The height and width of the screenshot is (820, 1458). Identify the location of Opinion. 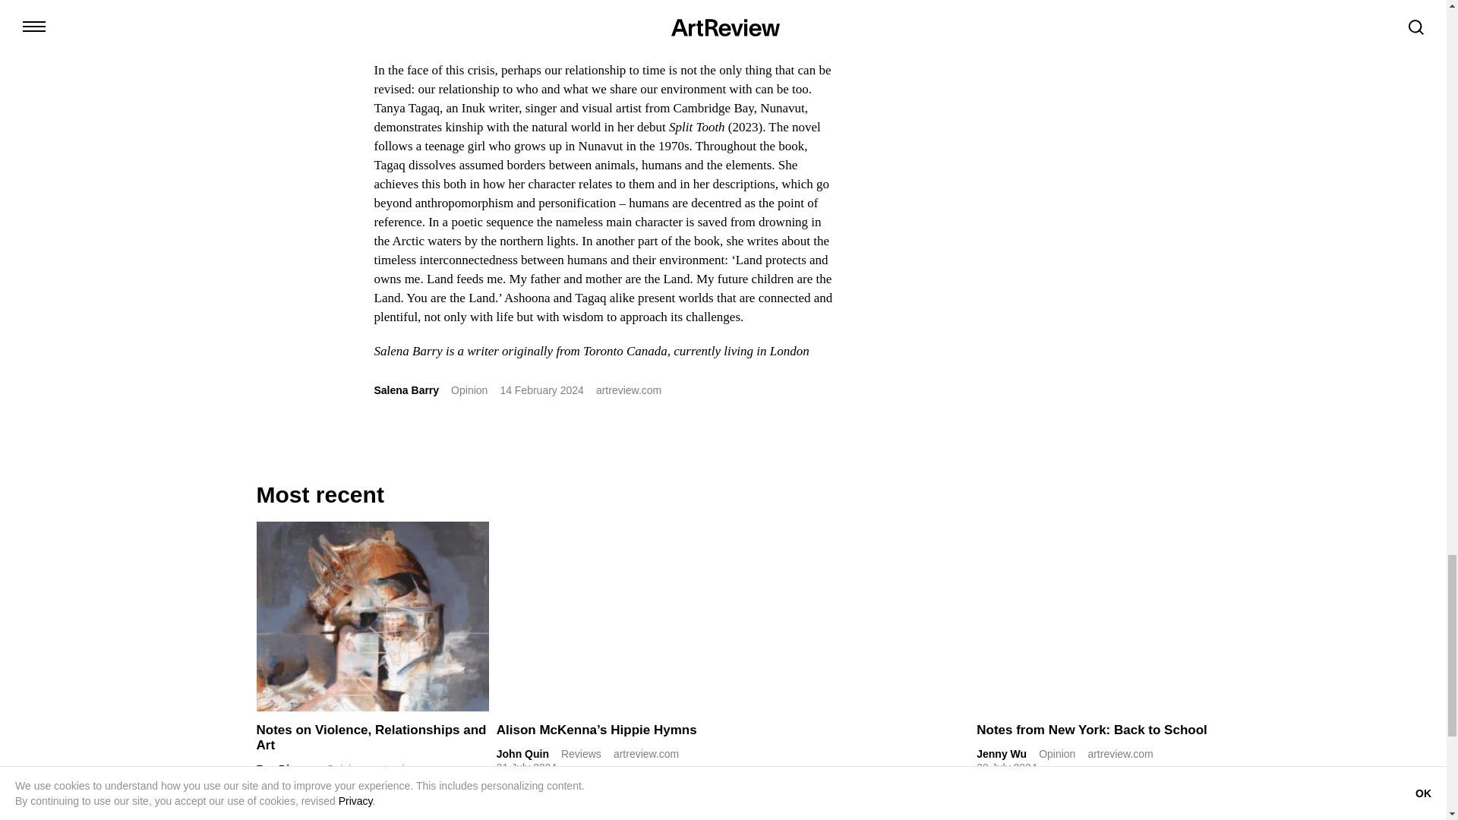
(469, 390).